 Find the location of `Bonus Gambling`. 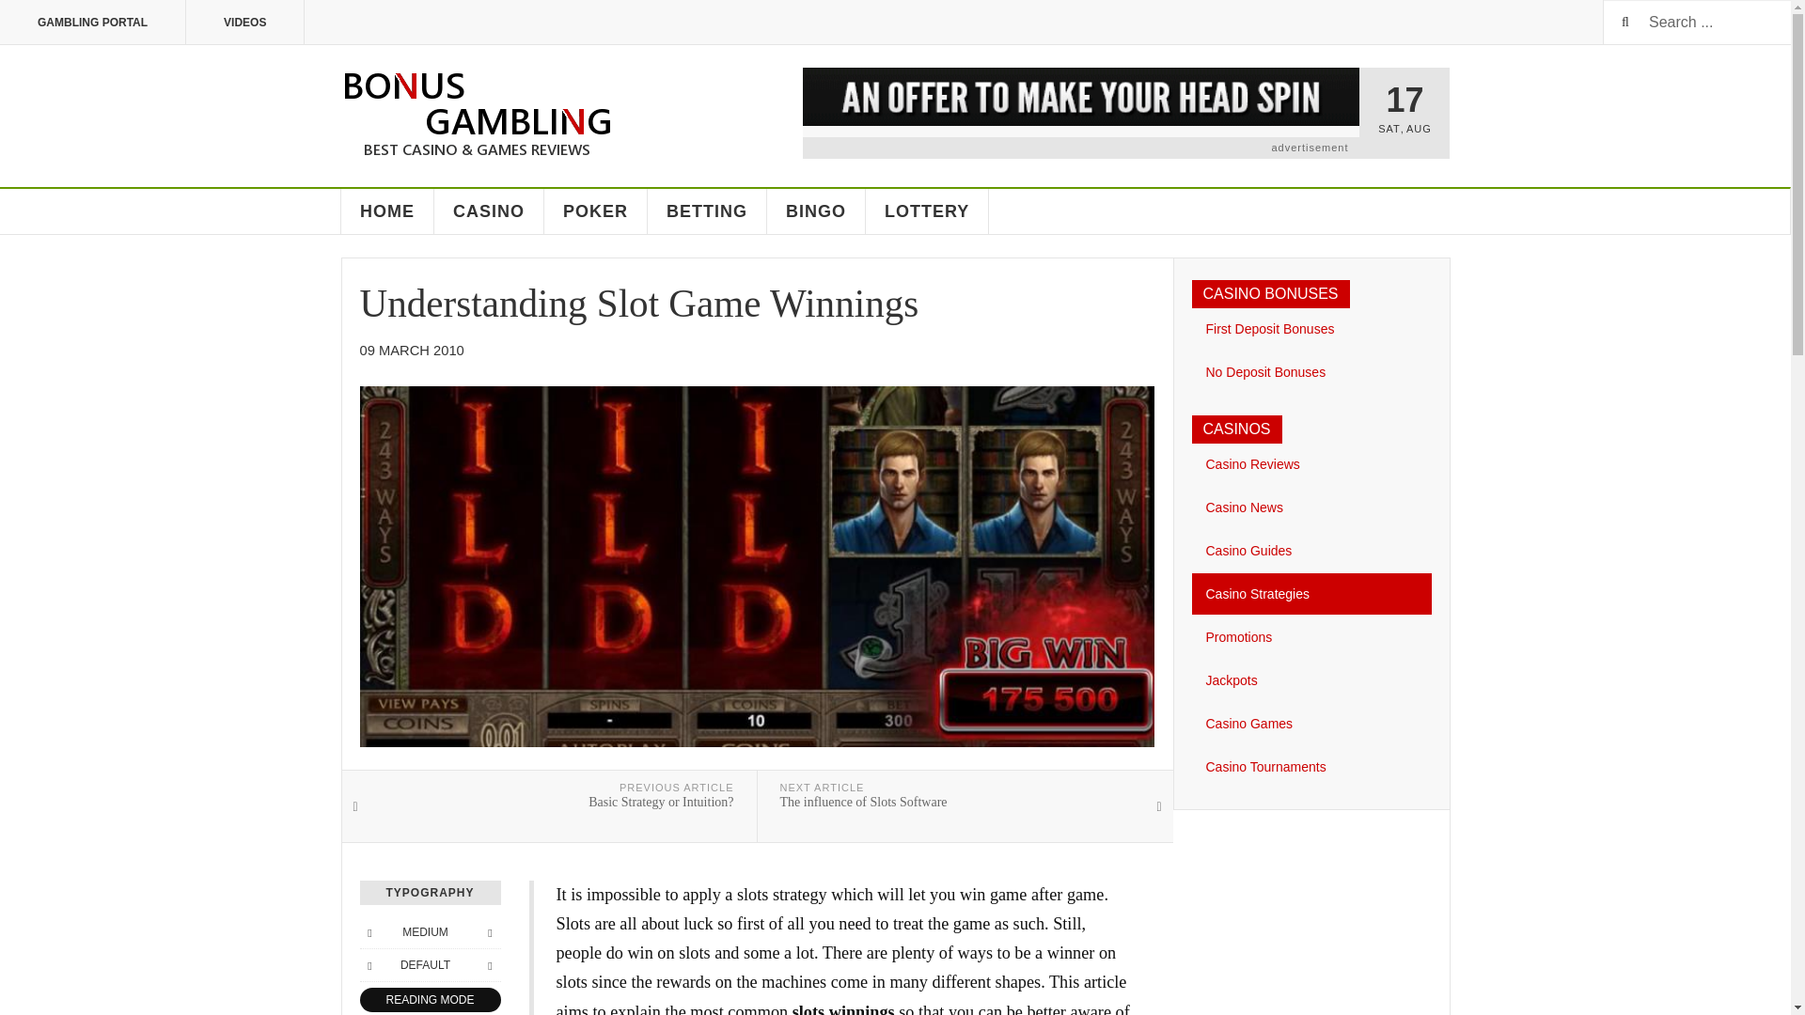

Bonus Gambling is located at coordinates (1311, 371).